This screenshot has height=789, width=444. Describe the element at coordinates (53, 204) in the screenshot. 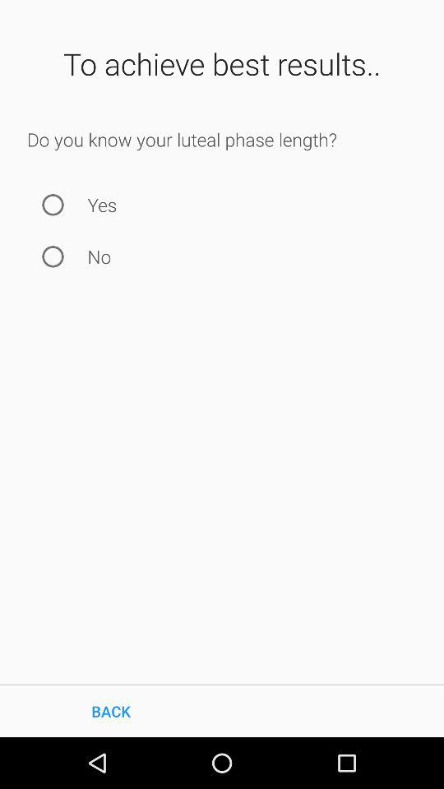

I see `press the icon next to the yes icon` at that location.